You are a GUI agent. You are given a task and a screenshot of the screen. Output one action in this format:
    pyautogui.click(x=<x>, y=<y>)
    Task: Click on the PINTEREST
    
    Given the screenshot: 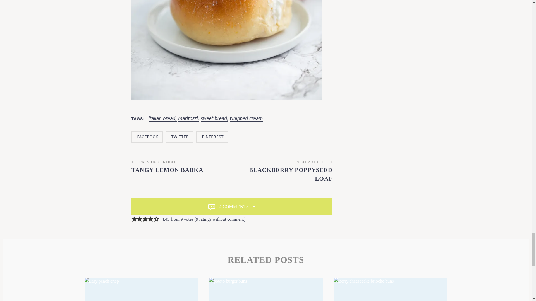 What is the action you would take?
    pyautogui.click(x=212, y=137)
    